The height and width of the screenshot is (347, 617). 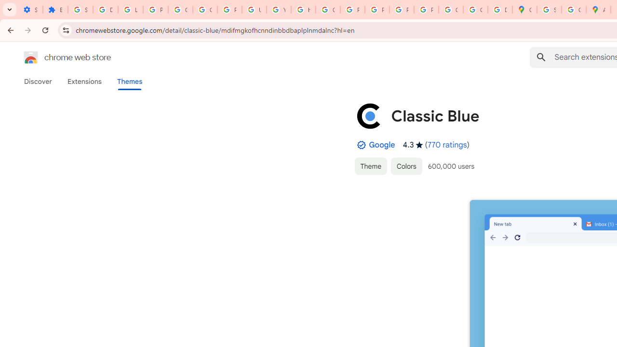 What do you see at coordinates (447, 145) in the screenshot?
I see `770 ratings` at bounding box center [447, 145].